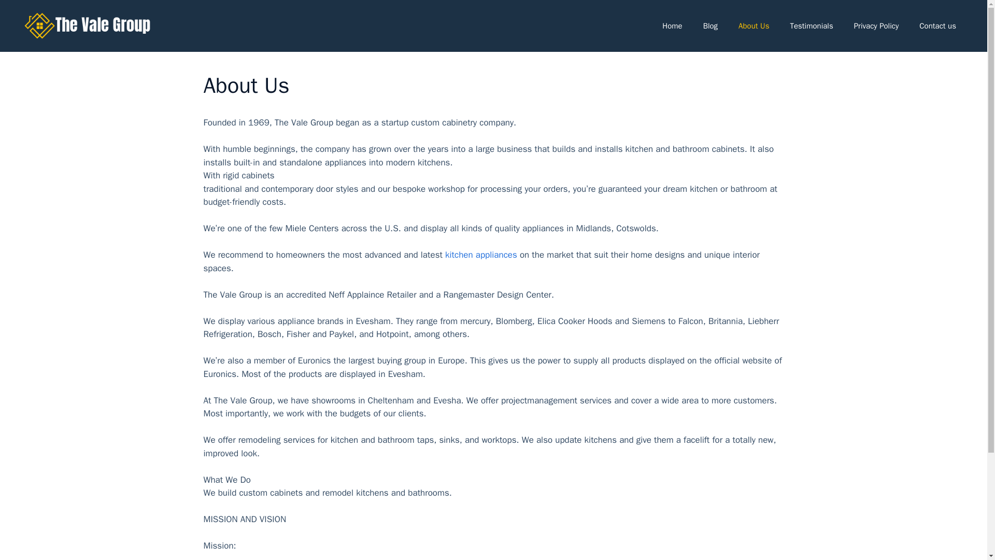 This screenshot has width=995, height=560. What do you see at coordinates (754, 26) in the screenshot?
I see `About Us` at bounding box center [754, 26].